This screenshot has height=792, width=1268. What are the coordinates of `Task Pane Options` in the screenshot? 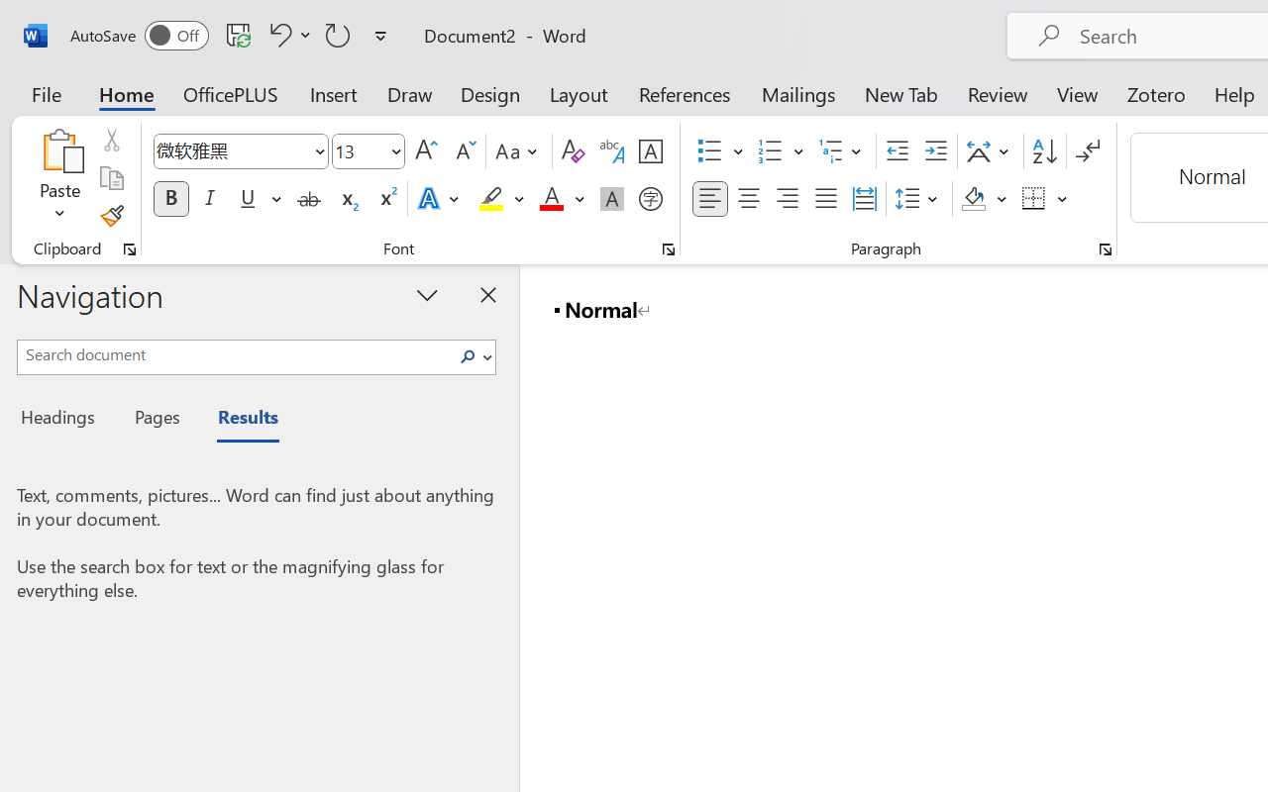 It's located at (428, 294).